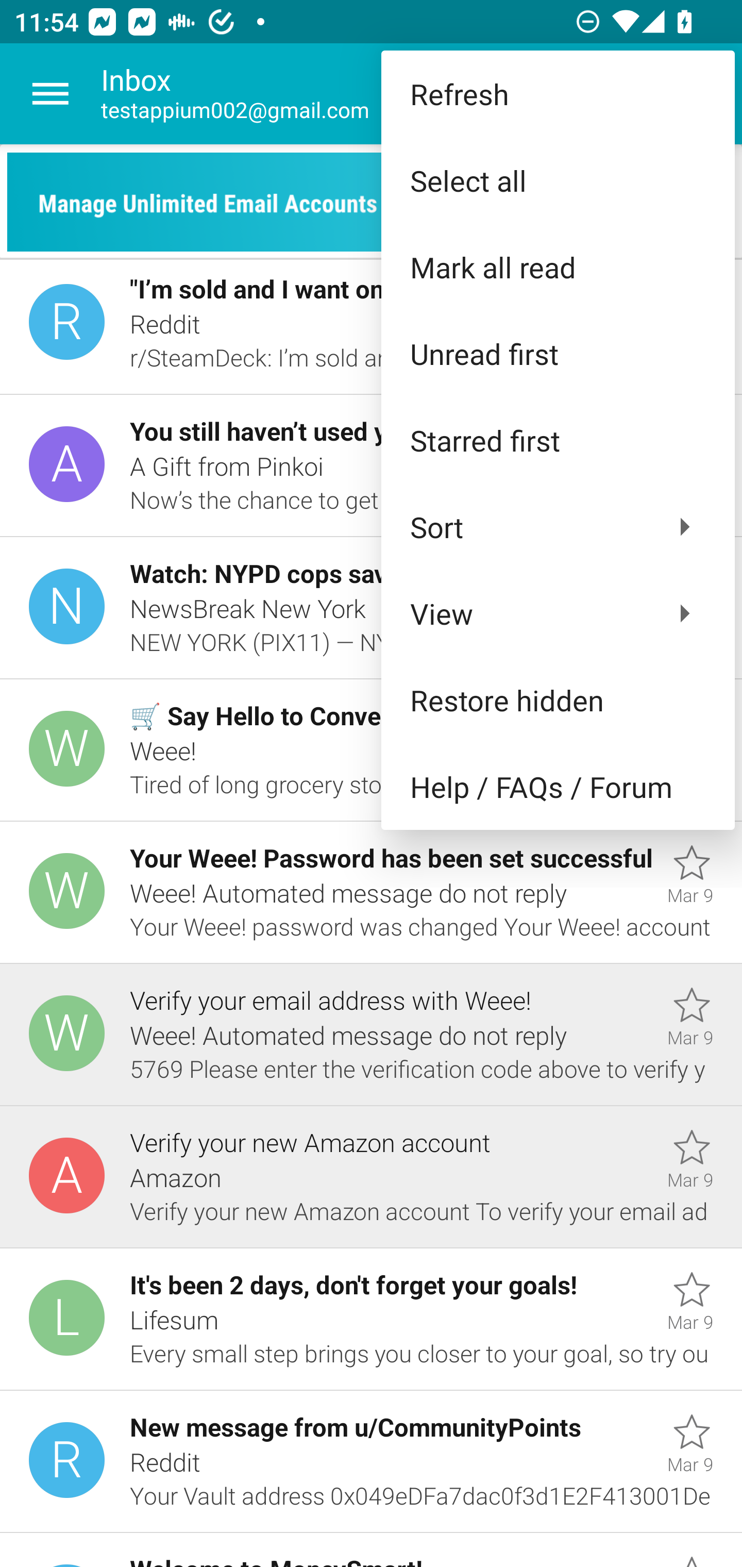 Image resolution: width=742 pixels, height=1567 pixels. Describe the element at coordinates (558, 180) in the screenshot. I see `Select all` at that location.